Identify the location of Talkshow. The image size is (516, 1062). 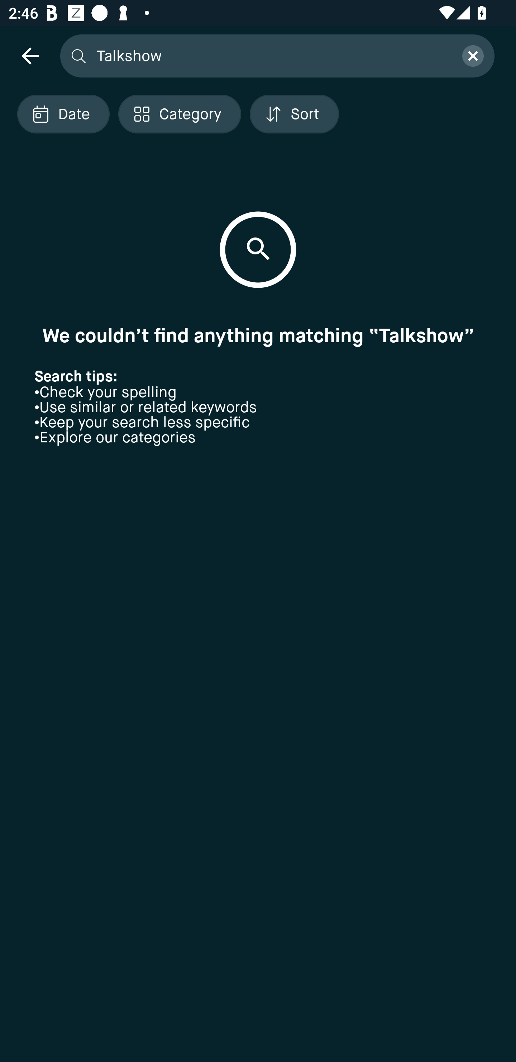
(272, 55).